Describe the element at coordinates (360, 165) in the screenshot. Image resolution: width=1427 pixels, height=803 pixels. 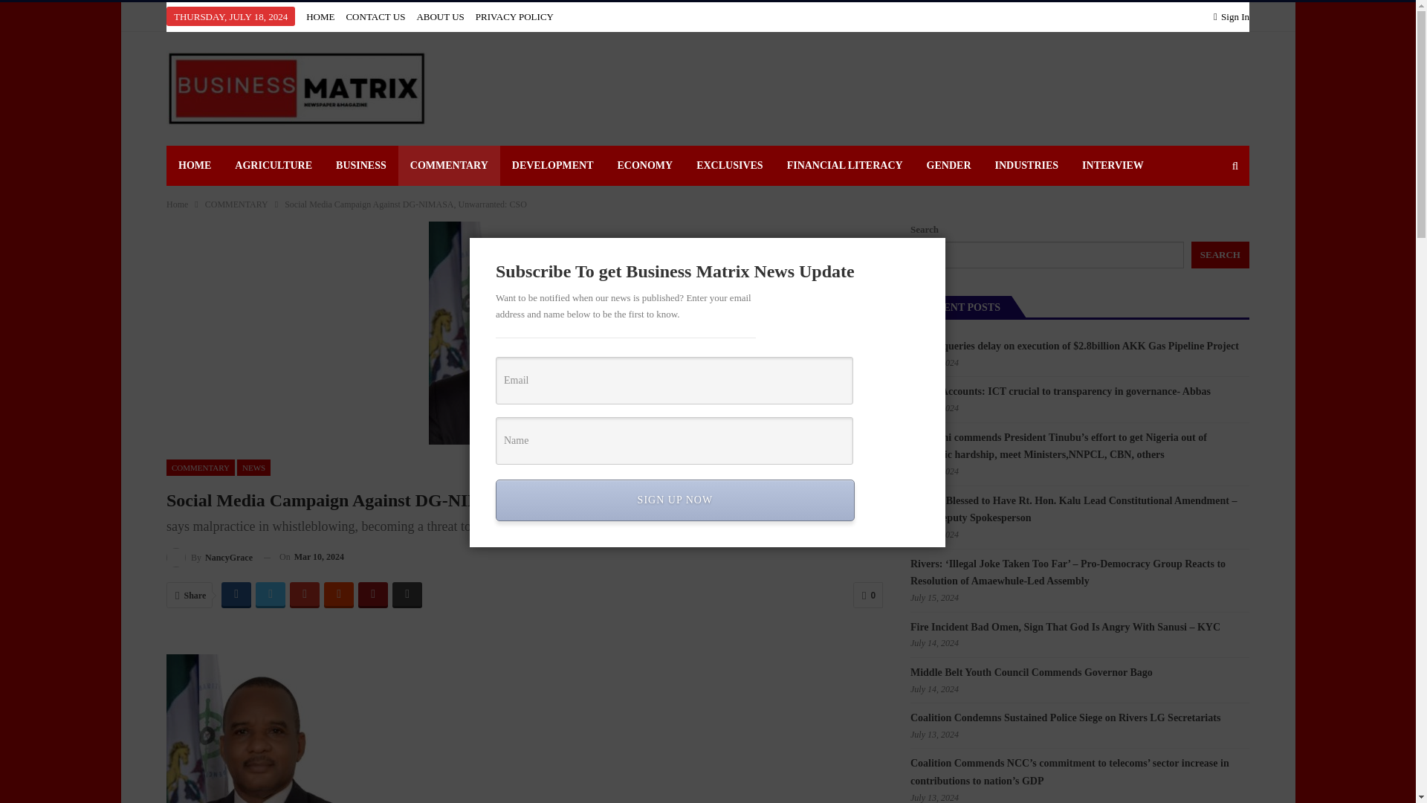
I see `BUSINESS` at that location.